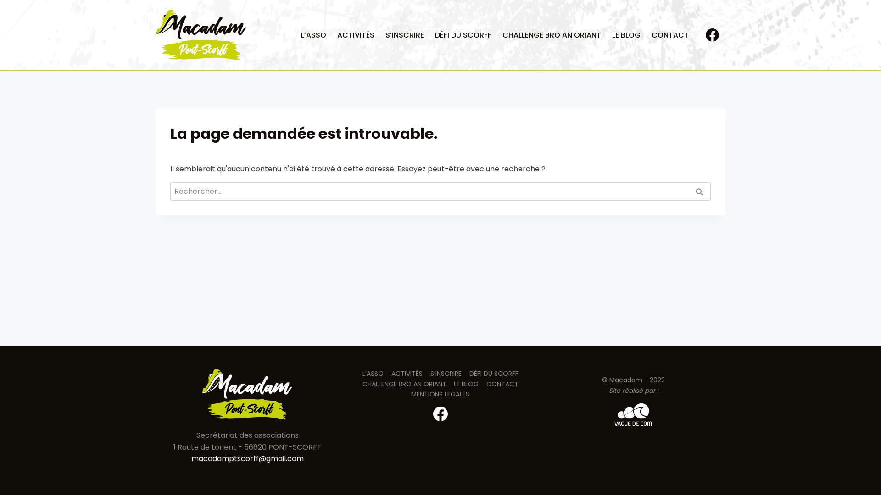 Image resolution: width=881 pixels, height=495 pixels. I want to click on LE BLOG, so click(626, 35).